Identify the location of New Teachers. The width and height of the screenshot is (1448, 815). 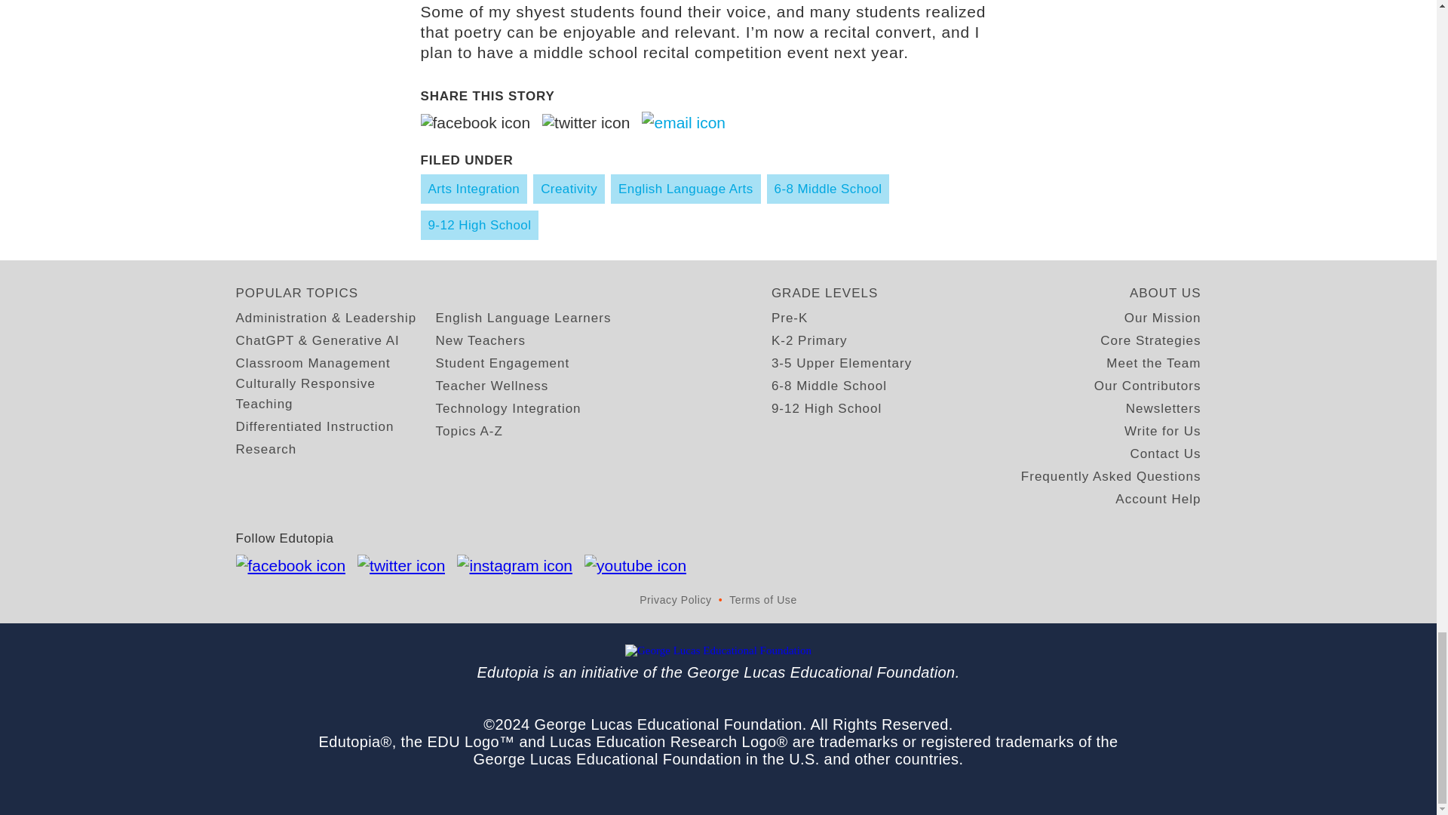
(480, 341).